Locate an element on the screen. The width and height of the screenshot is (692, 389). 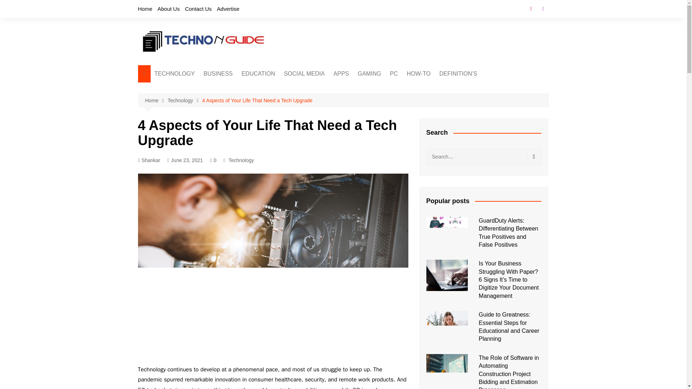
MOBILE is located at coordinates (190, 130).